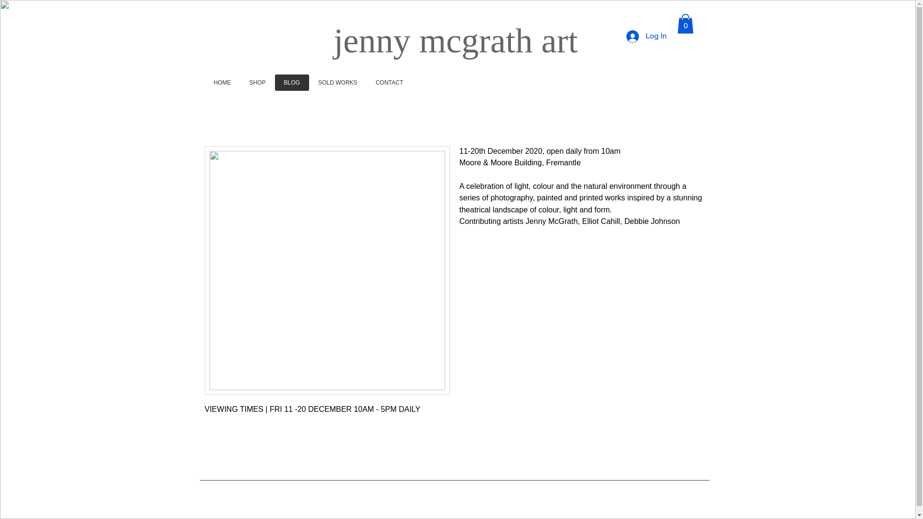 The image size is (923, 519). I want to click on HOME, so click(223, 83).